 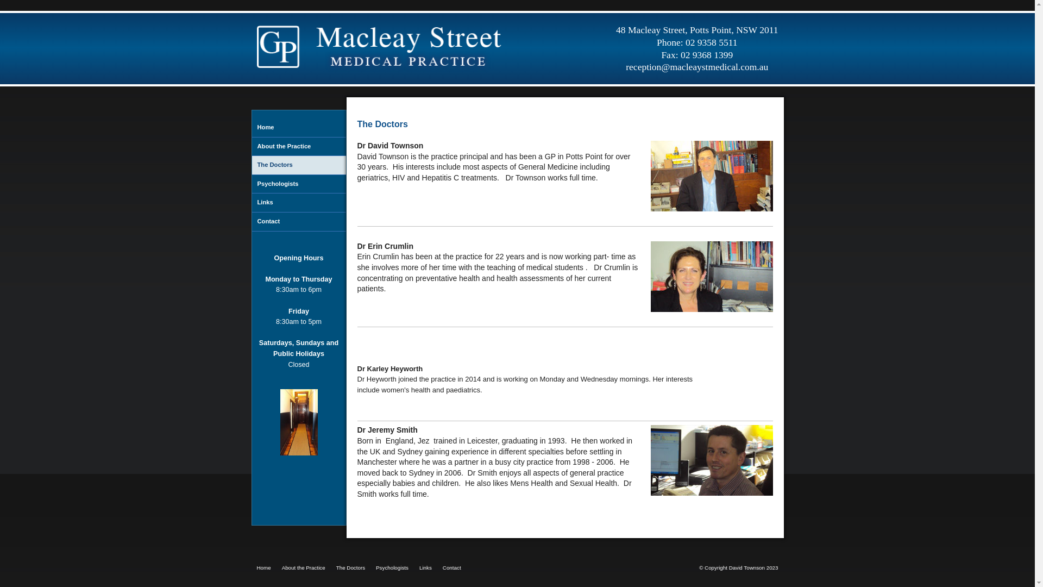 I want to click on The Doctors, so click(x=351, y=568).